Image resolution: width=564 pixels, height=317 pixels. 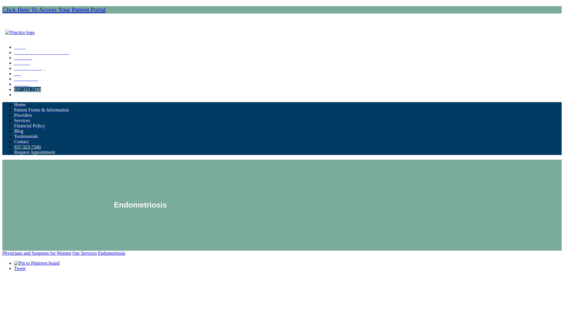 I want to click on Blog, so click(x=19, y=131).